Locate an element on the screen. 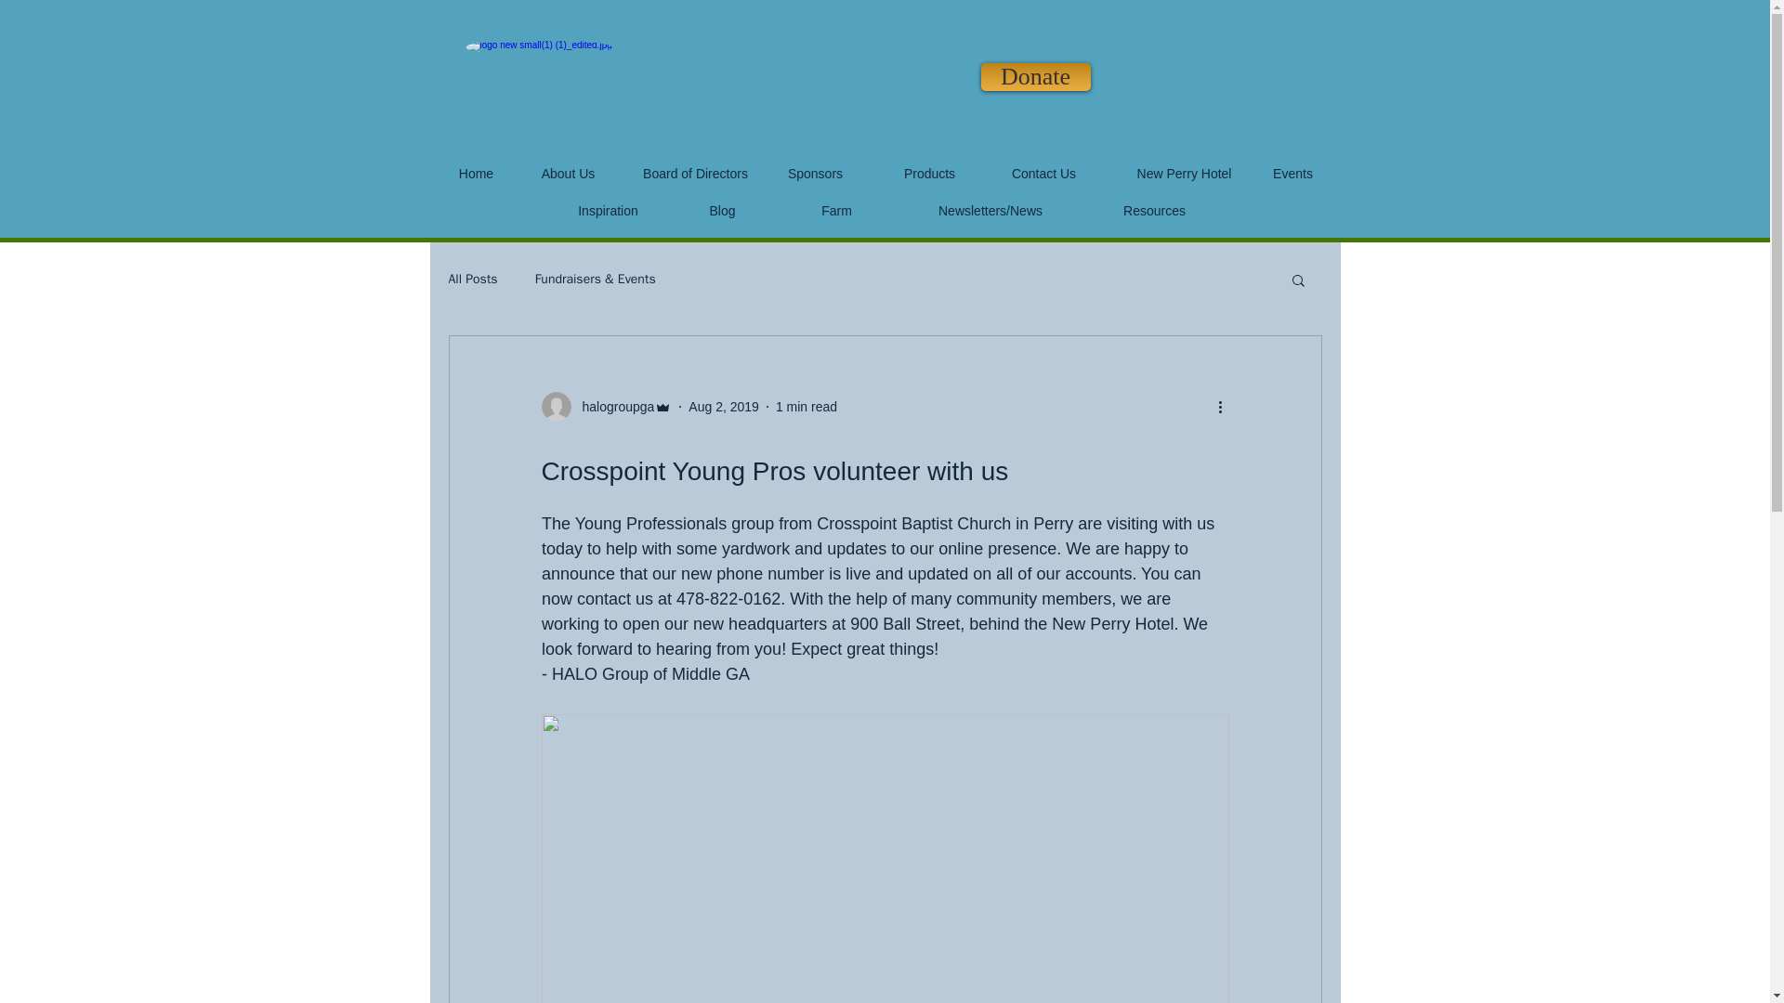  All Posts is located at coordinates (472, 279).